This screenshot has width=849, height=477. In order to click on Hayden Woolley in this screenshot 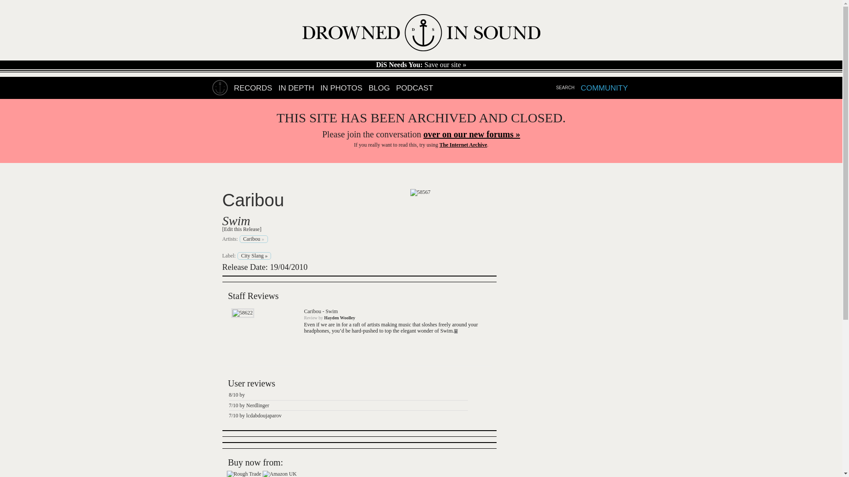, I will do `click(340, 317)`.